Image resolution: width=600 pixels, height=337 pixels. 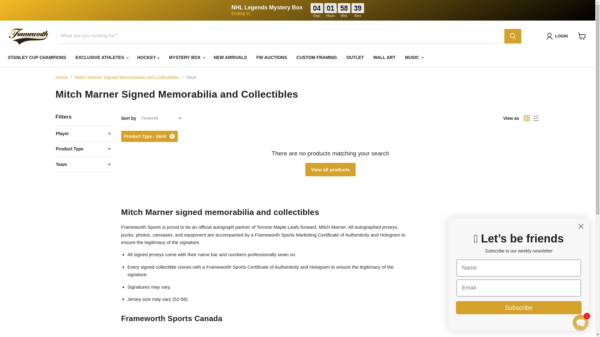 What do you see at coordinates (558, 36) in the screenshot?
I see `LOGIN` at bounding box center [558, 36].